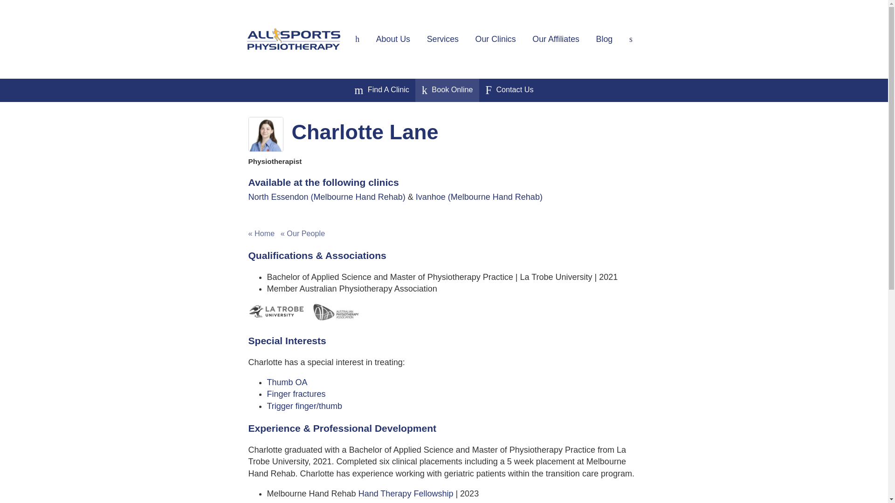 This screenshot has height=503, width=895. What do you see at coordinates (393, 39) in the screenshot?
I see `About Us` at bounding box center [393, 39].